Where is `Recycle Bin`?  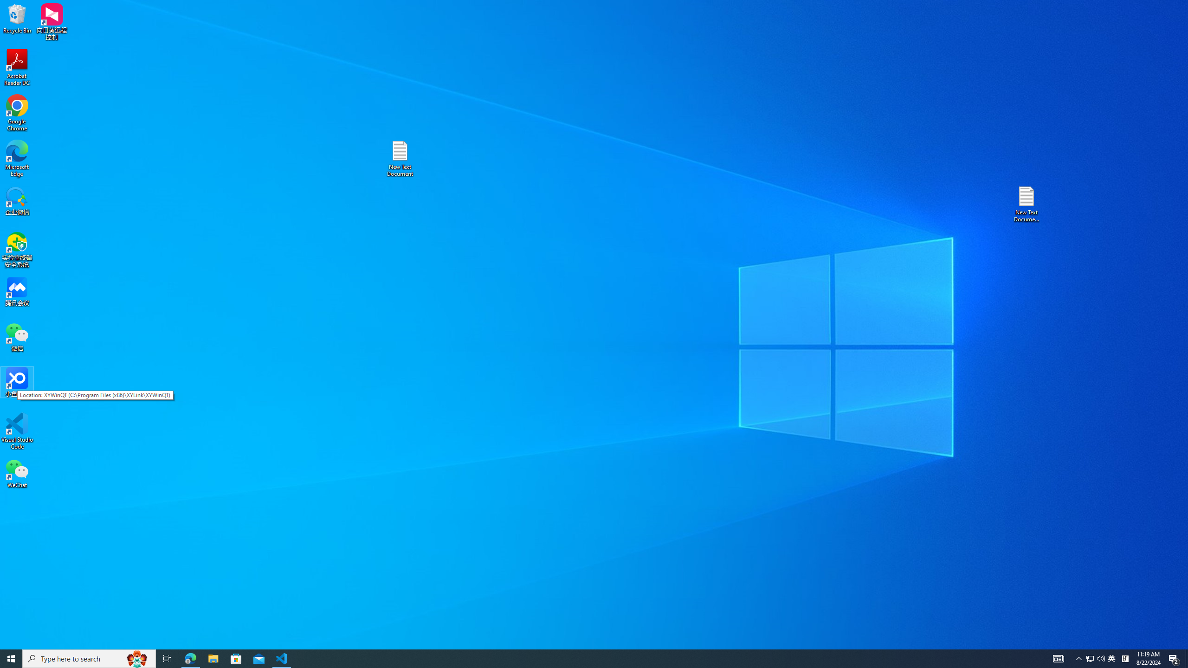
Recycle Bin is located at coordinates (17, 68).